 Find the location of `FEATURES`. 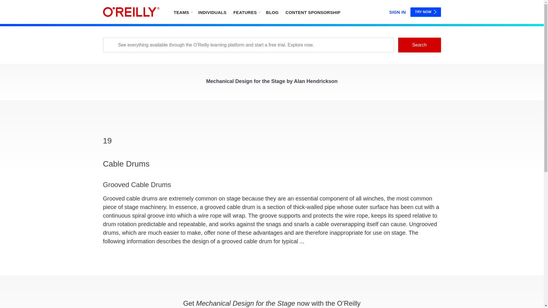

FEATURES is located at coordinates (247, 12).